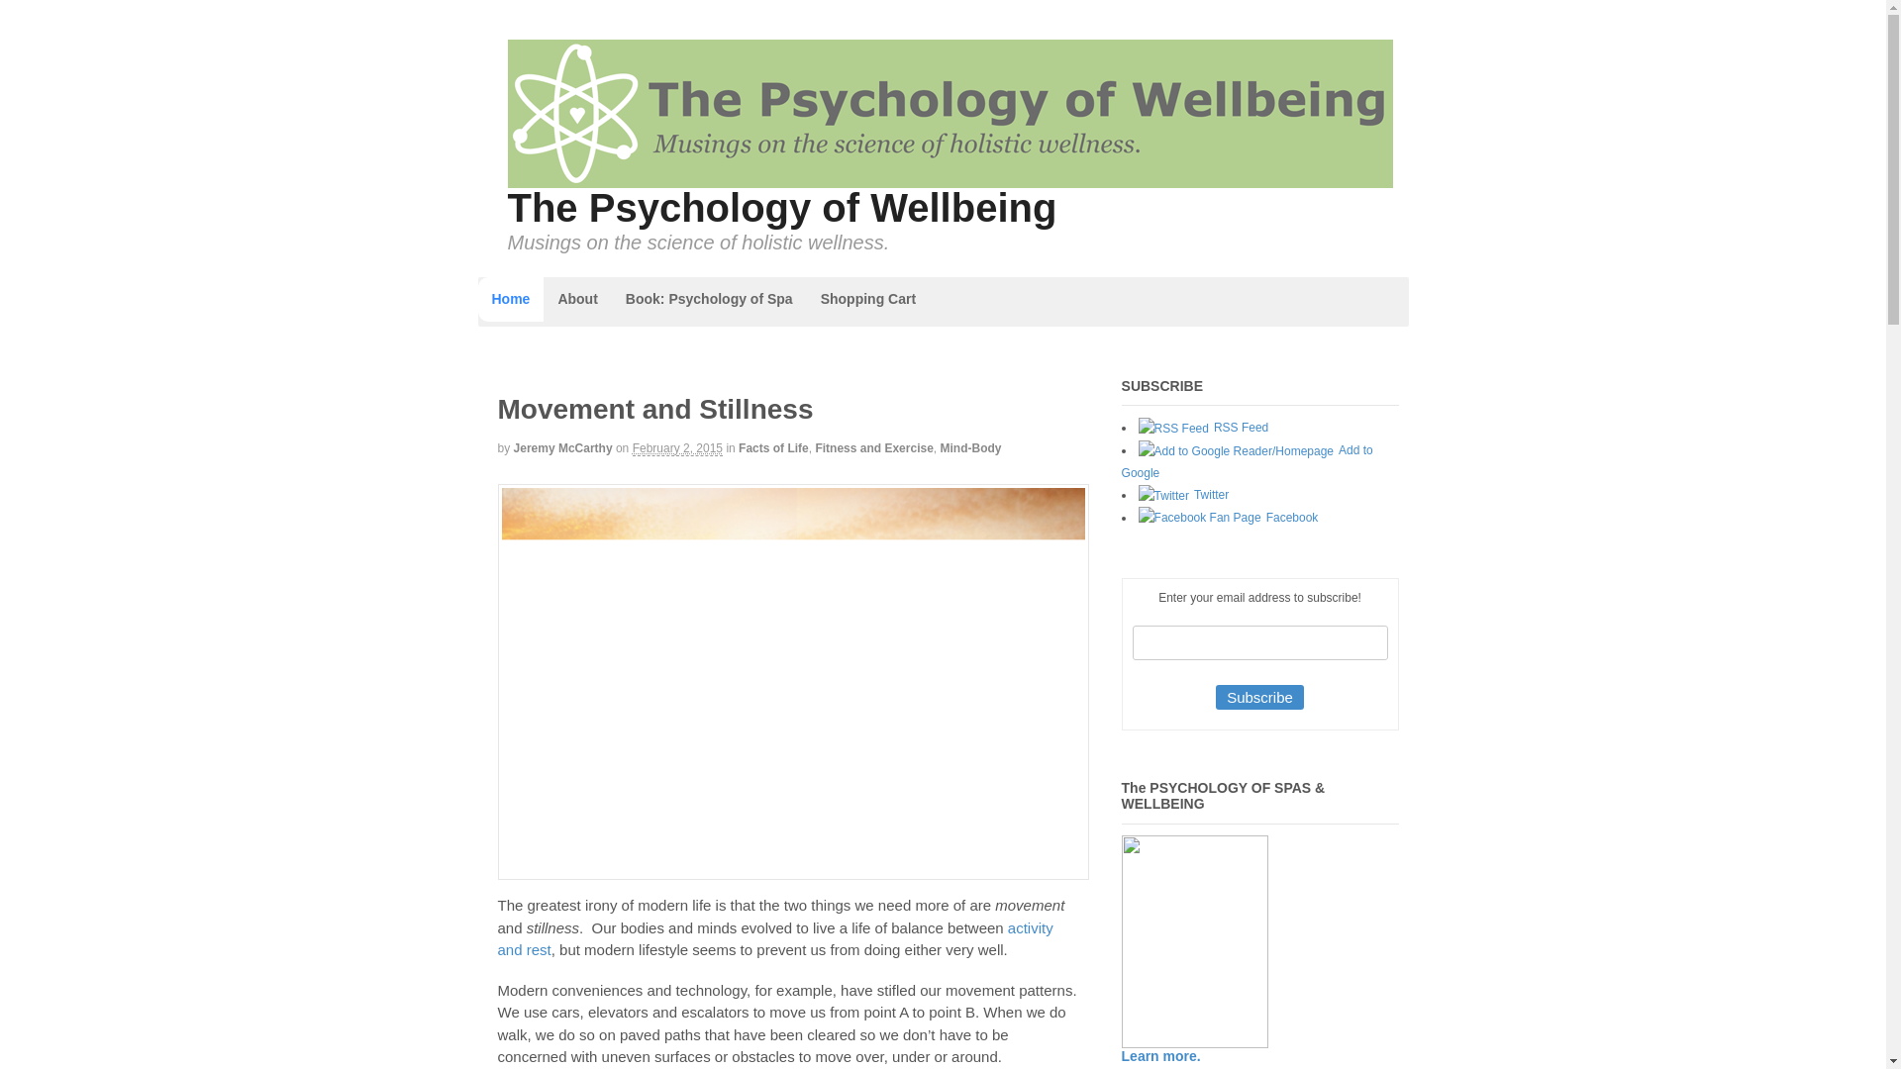 This screenshot has height=1069, width=1901. What do you see at coordinates (867, 299) in the screenshot?
I see `Shopping Cart` at bounding box center [867, 299].